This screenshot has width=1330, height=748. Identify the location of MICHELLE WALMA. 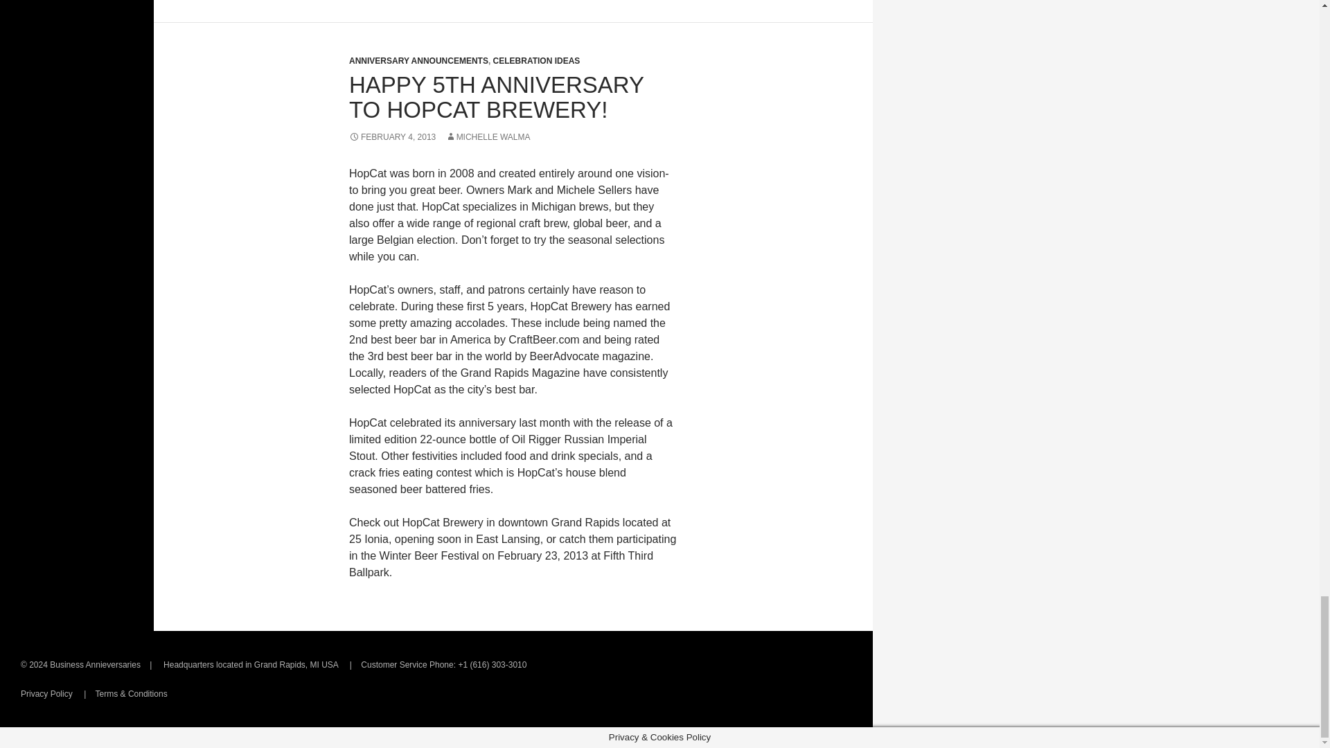
(488, 137).